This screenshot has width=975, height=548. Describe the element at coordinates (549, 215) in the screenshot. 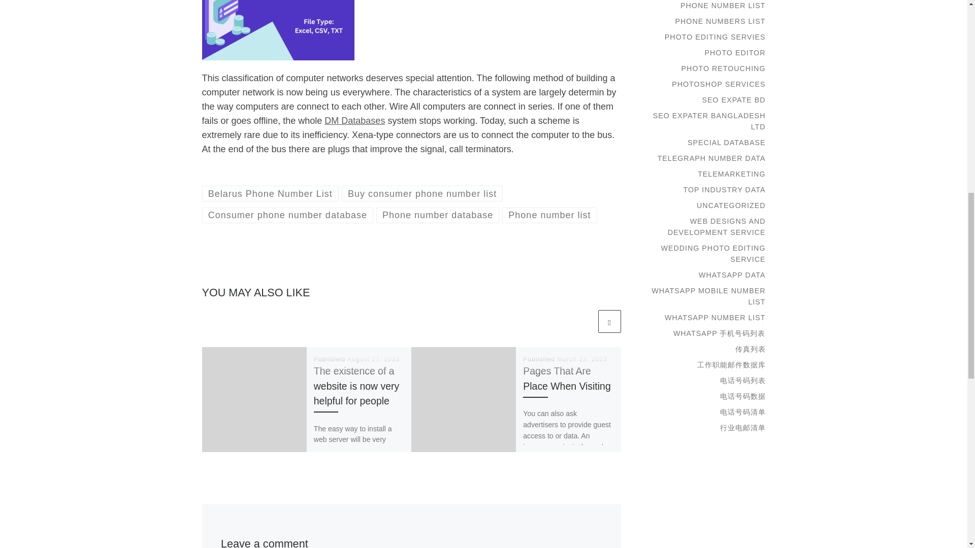

I see `Phone number list` at that location.